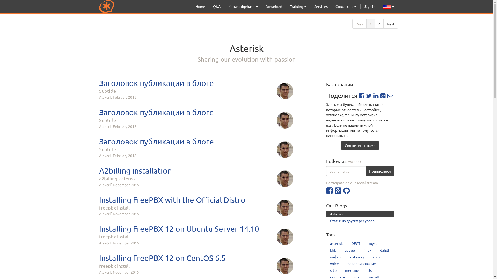 The image size is (497, 279). Describe the element at coordinates (390, 24) in the screenshot. I see `Next` at that location.